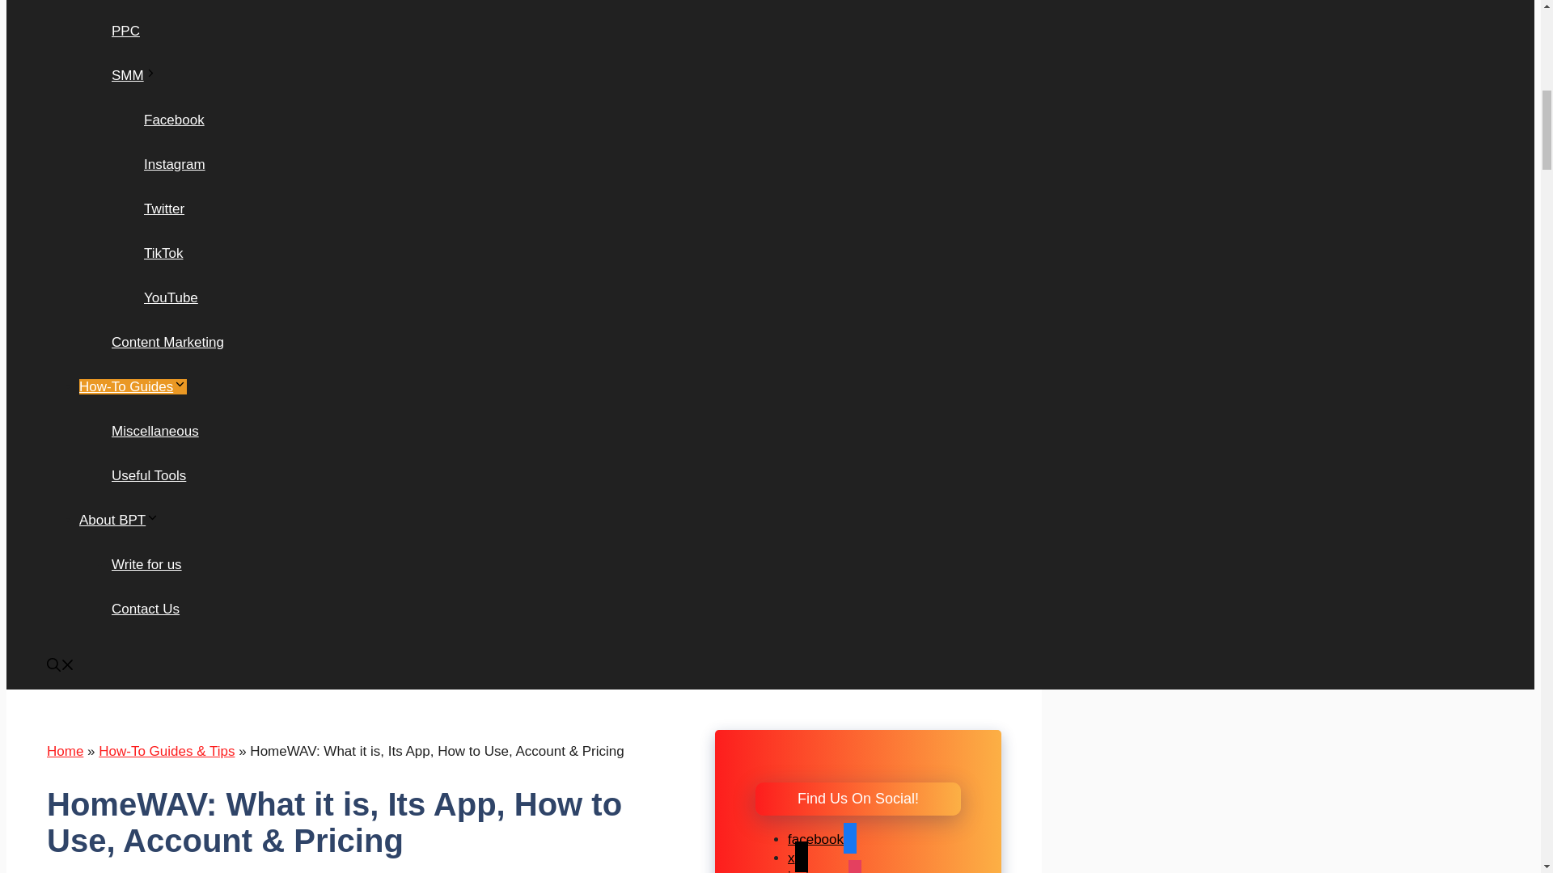  Describe the element at coordinates (146, 564) in the screenshot. I see `Write for us` at that location.